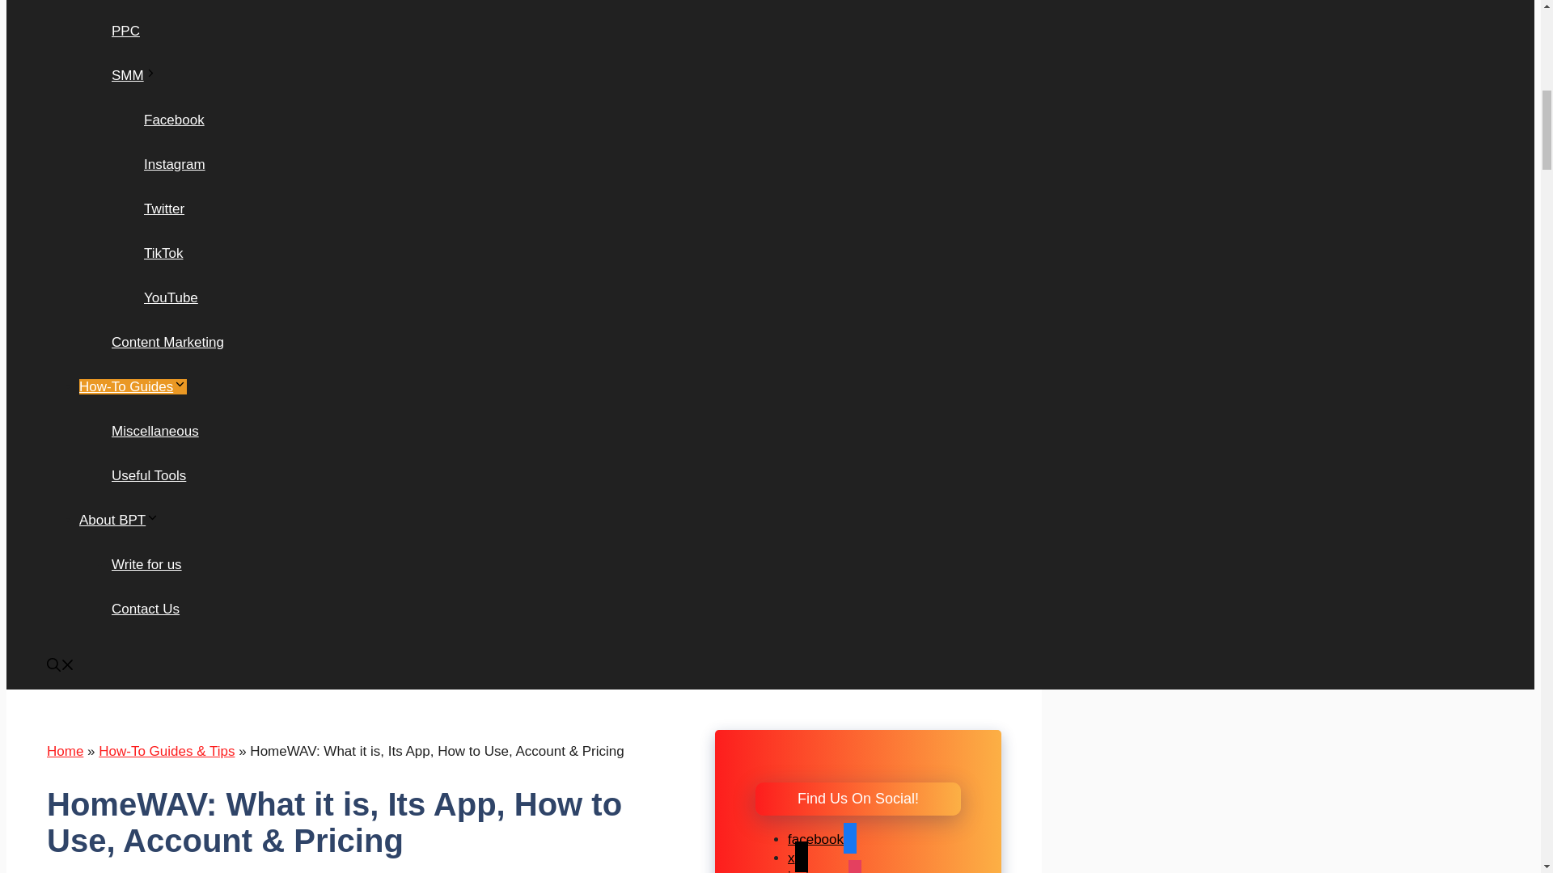  Describe the element at coordinates (146, 564) in the screenshot. I see `Write for us` at that location.